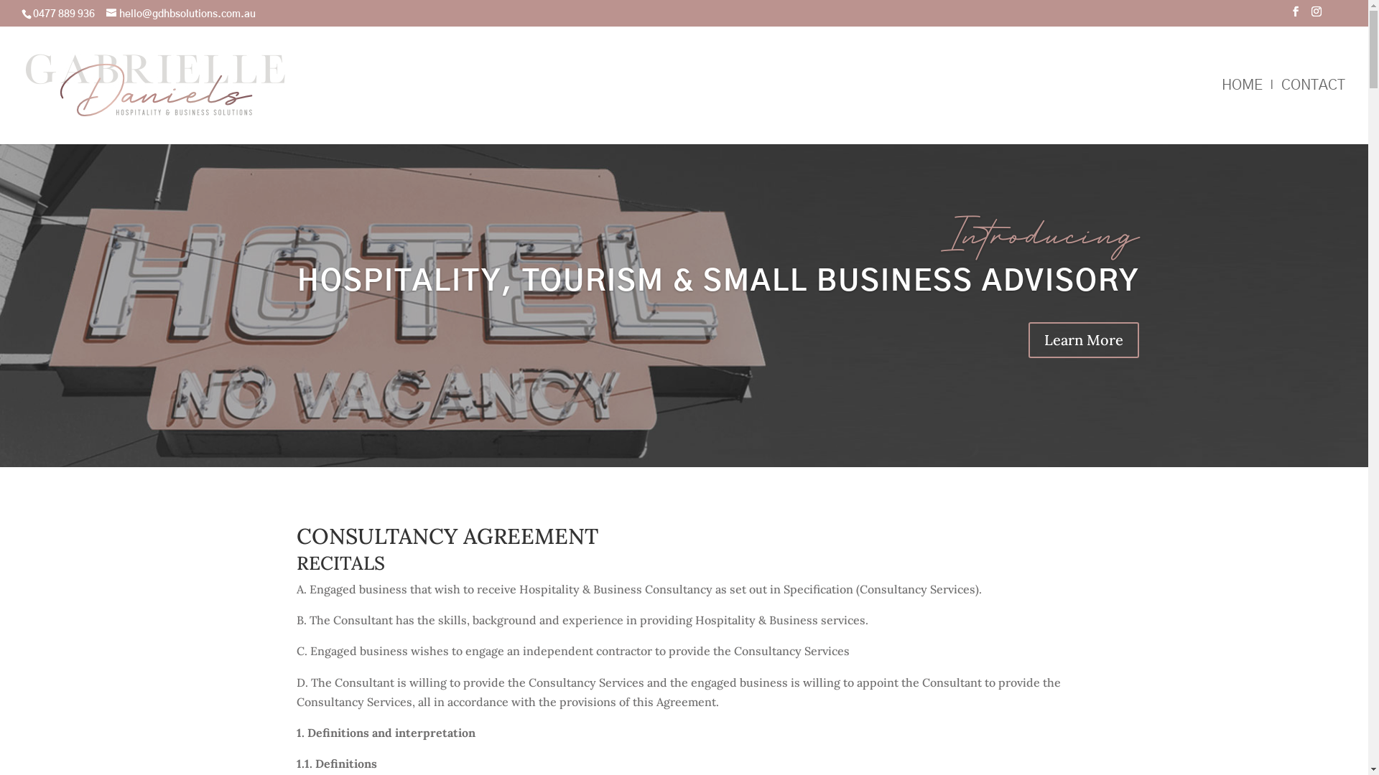 This screenshot has height=775, width=1379. Describe the element at coordinates (1313, 112) in the screenshot. I see `CONTACT` at that location.